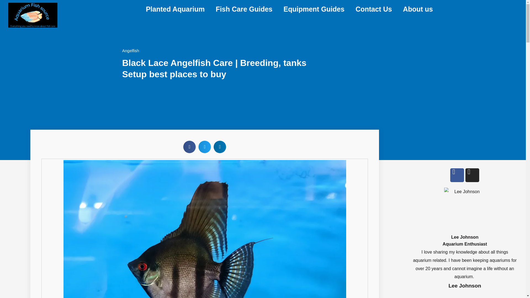 This screenshot has width=530, height=298. Describe the element at coordinates (418, 9) in the screenshot. I see `About us` at that location.